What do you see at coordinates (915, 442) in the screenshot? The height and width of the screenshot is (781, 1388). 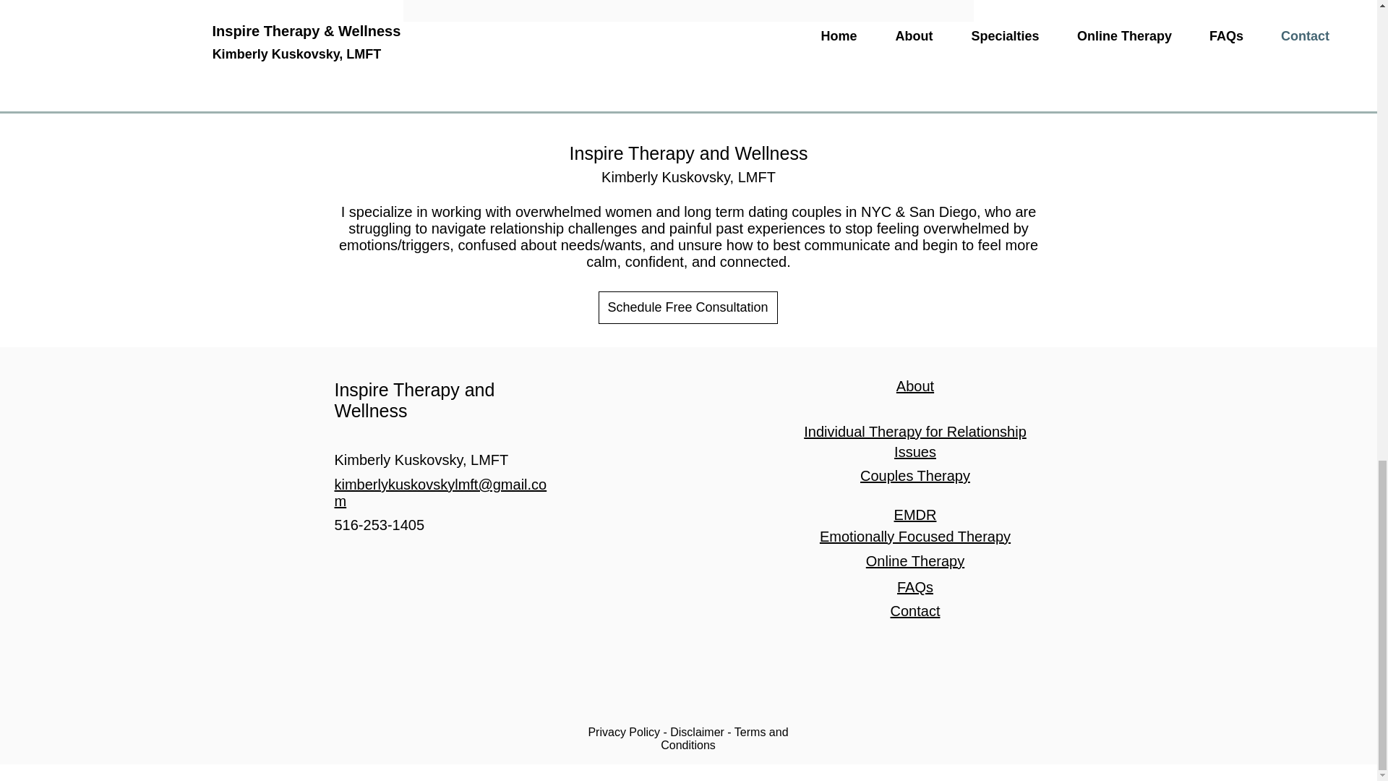 I see `Individual Therapy for Relationship Issues` at bounding box center [915, 442].